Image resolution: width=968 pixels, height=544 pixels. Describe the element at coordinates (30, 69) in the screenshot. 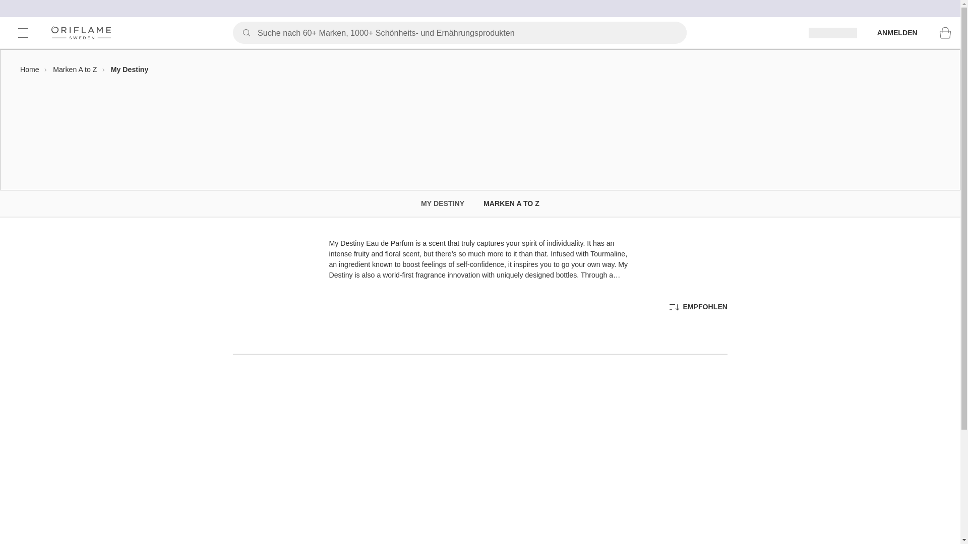

I see `Home` at that location.